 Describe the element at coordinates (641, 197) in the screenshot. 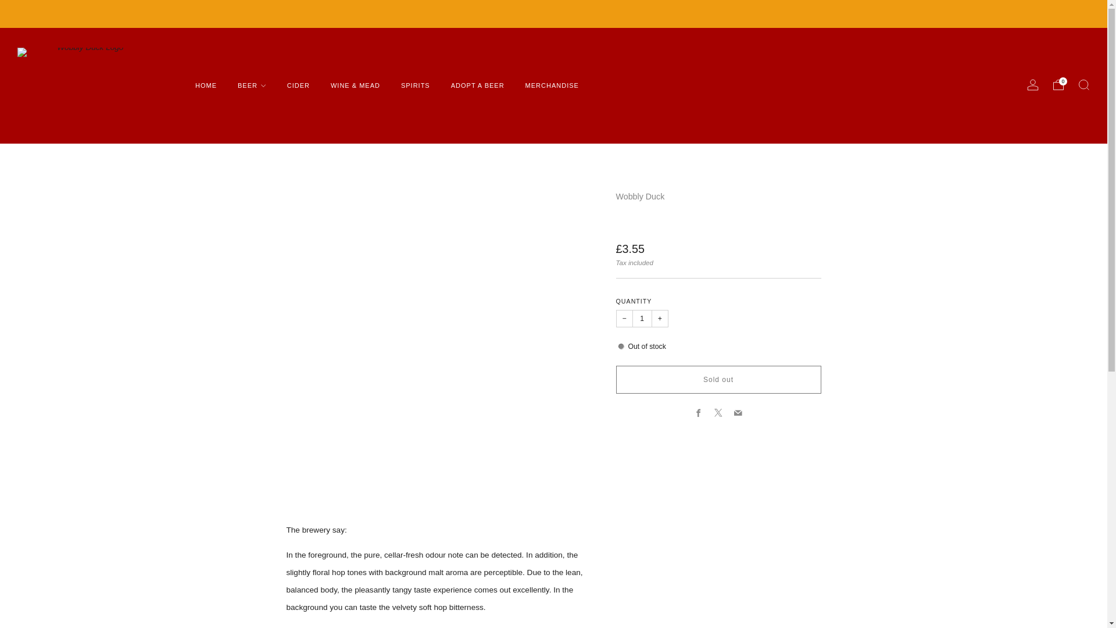

I see `Wobbly Duck` at that location.